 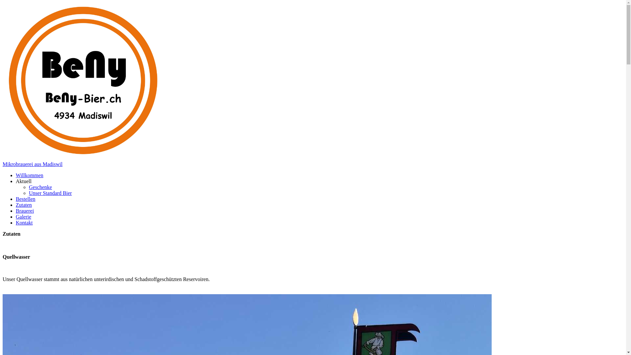 I want to click on Brauerei, so click(x=25, y=210).